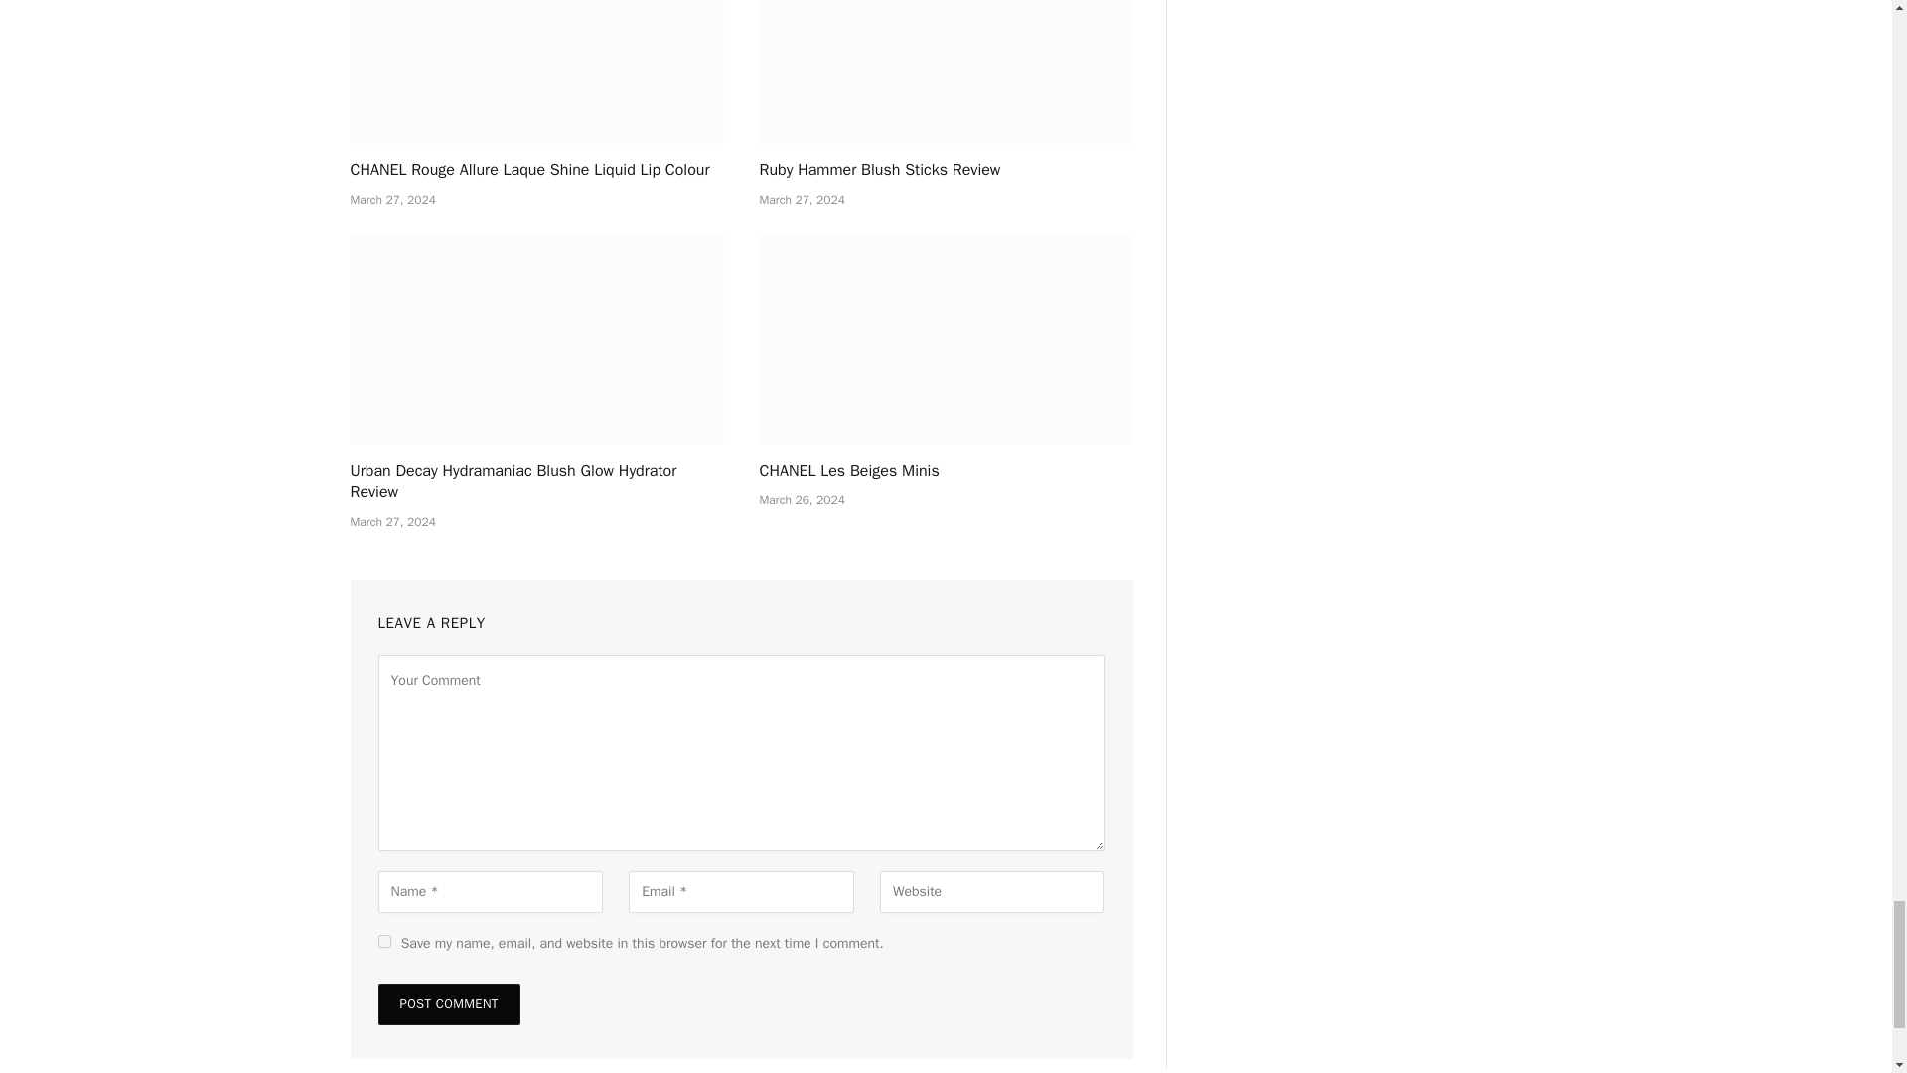 Image resolution: width=1907 pixels, height=1073 pixels. What do you see at coordinates (448, 1004) in the screenshot?
I see `Post Comment` at bounding box center [448, 1004].